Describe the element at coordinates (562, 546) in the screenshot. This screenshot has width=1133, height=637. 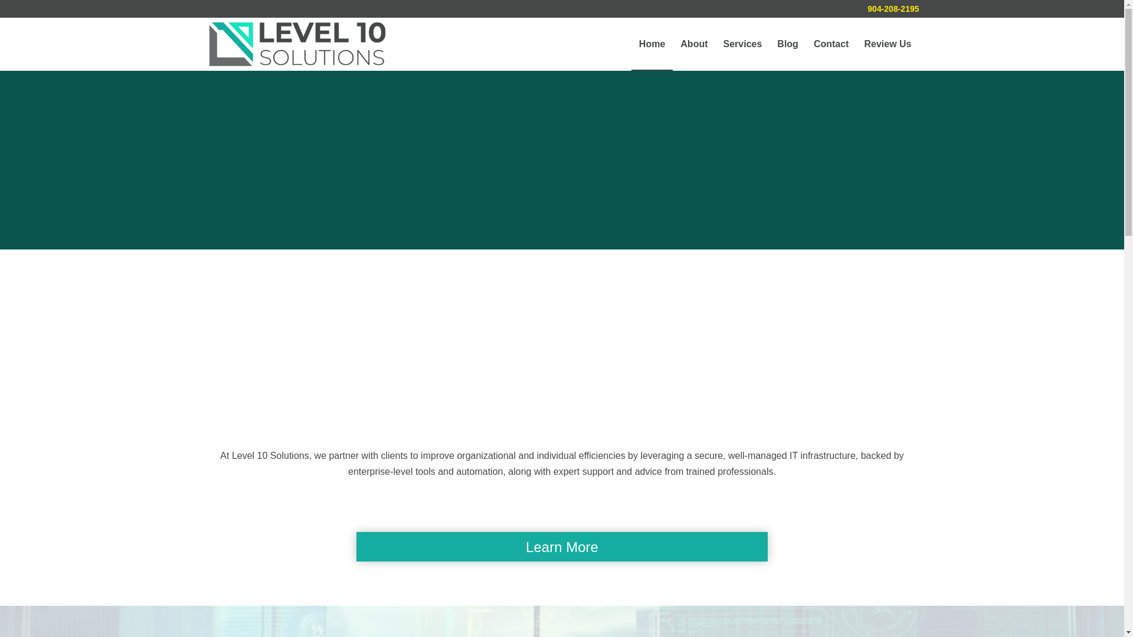
I see `Learn More` at that location.